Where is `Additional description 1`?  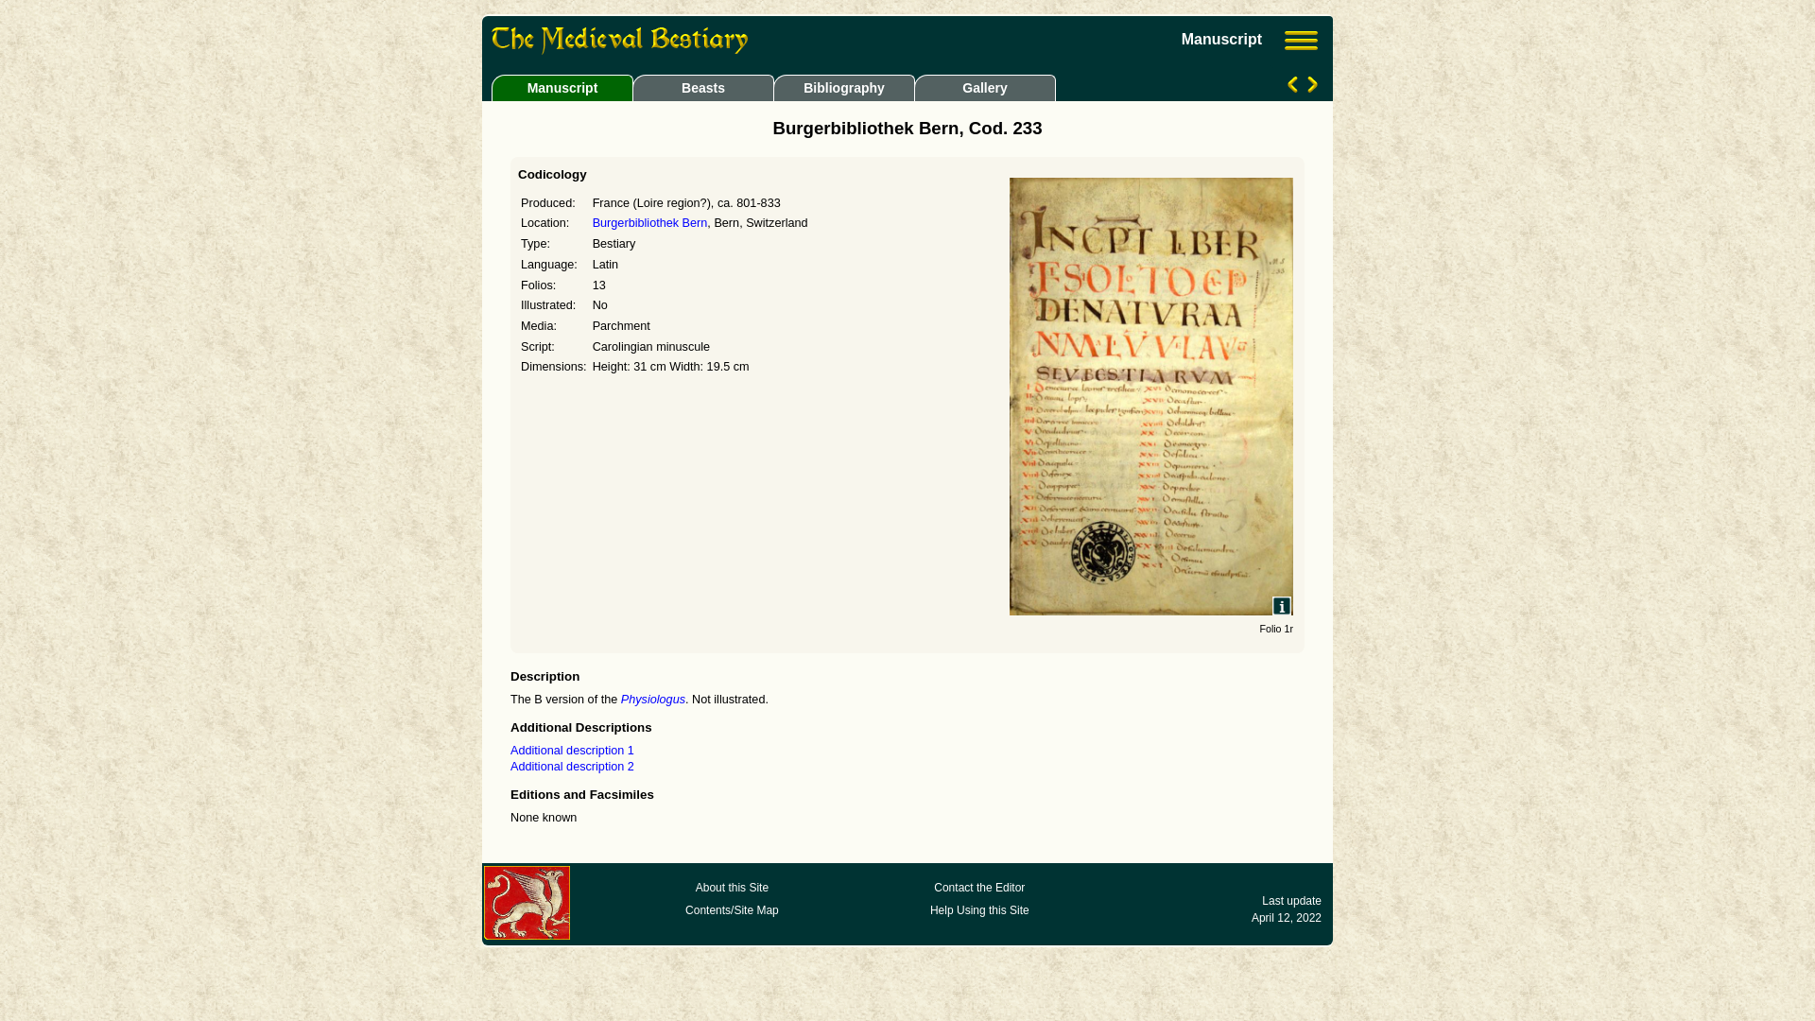
Additional description 1 is located at coordinates (573, 751).